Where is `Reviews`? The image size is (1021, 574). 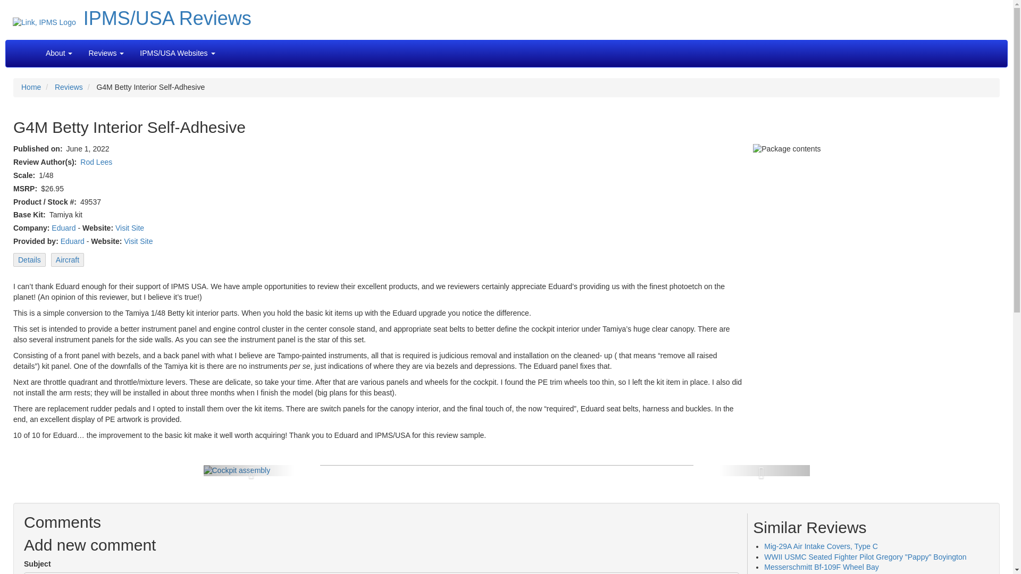
Reviews is located at coordinates (69, 87).